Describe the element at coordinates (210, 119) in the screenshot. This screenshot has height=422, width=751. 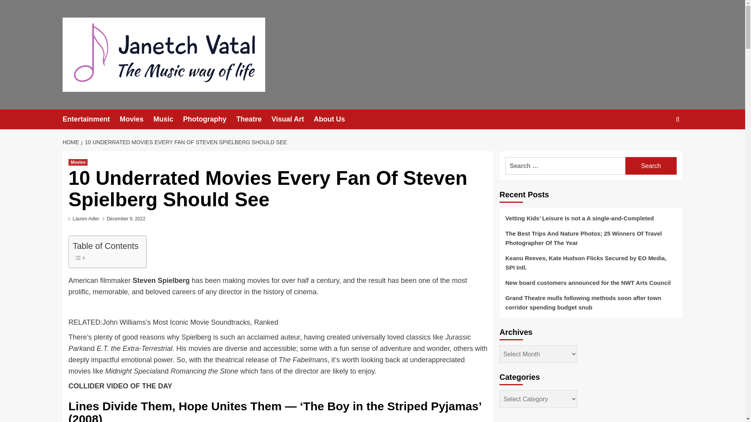
I see `Photography` at that location.